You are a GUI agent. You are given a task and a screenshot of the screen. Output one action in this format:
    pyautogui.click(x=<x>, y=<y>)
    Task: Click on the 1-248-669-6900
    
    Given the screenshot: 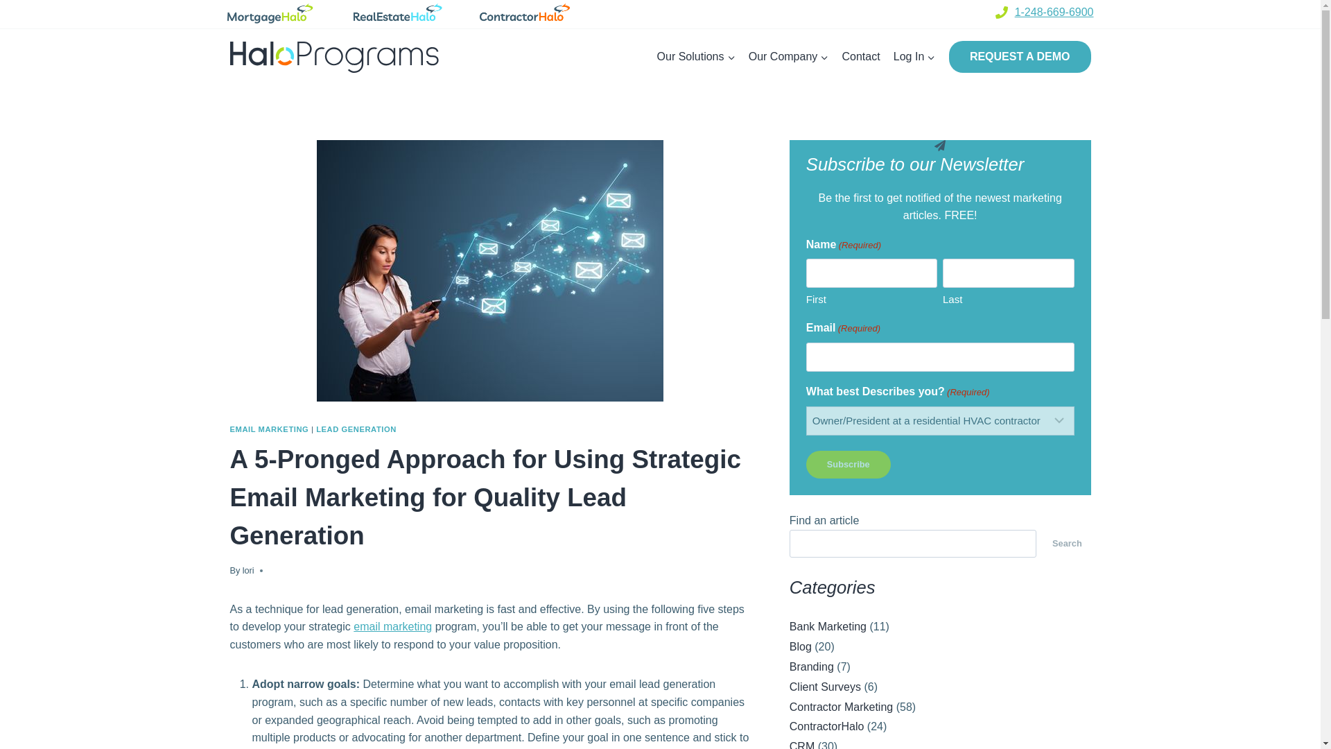 What is the action you would take?
    pyautogui.click(x=1054, y=11)
    